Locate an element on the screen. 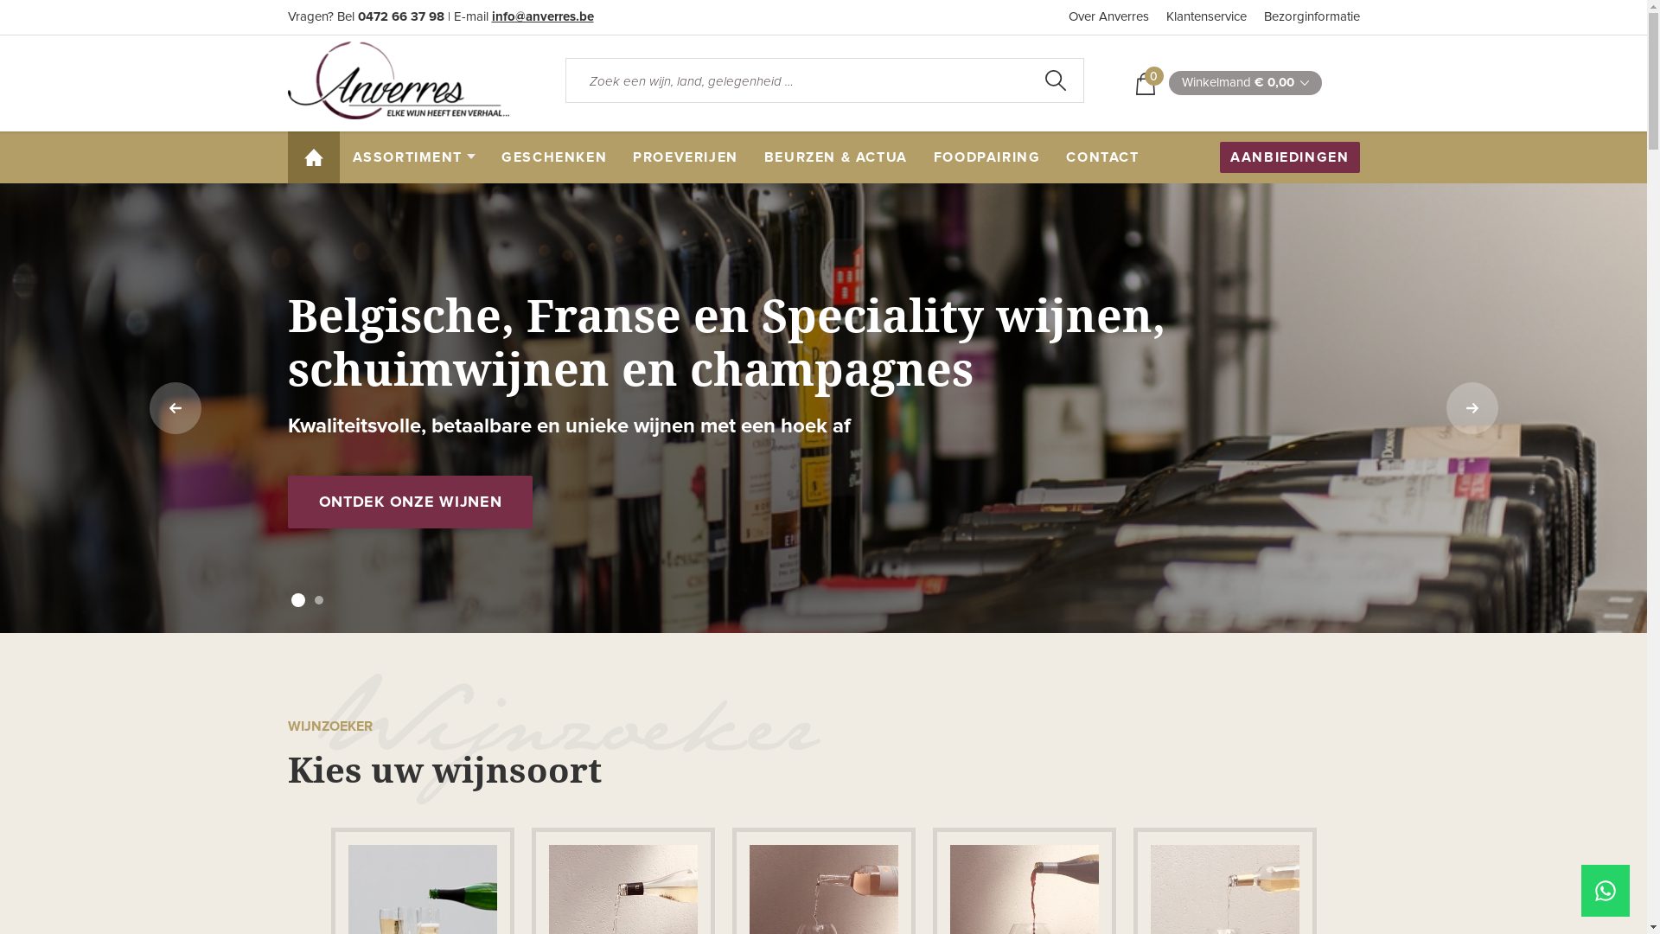 Image resolution: width=1660 pixels, height=934 pixels. CONTACT is located at coordinates (1102, 157).